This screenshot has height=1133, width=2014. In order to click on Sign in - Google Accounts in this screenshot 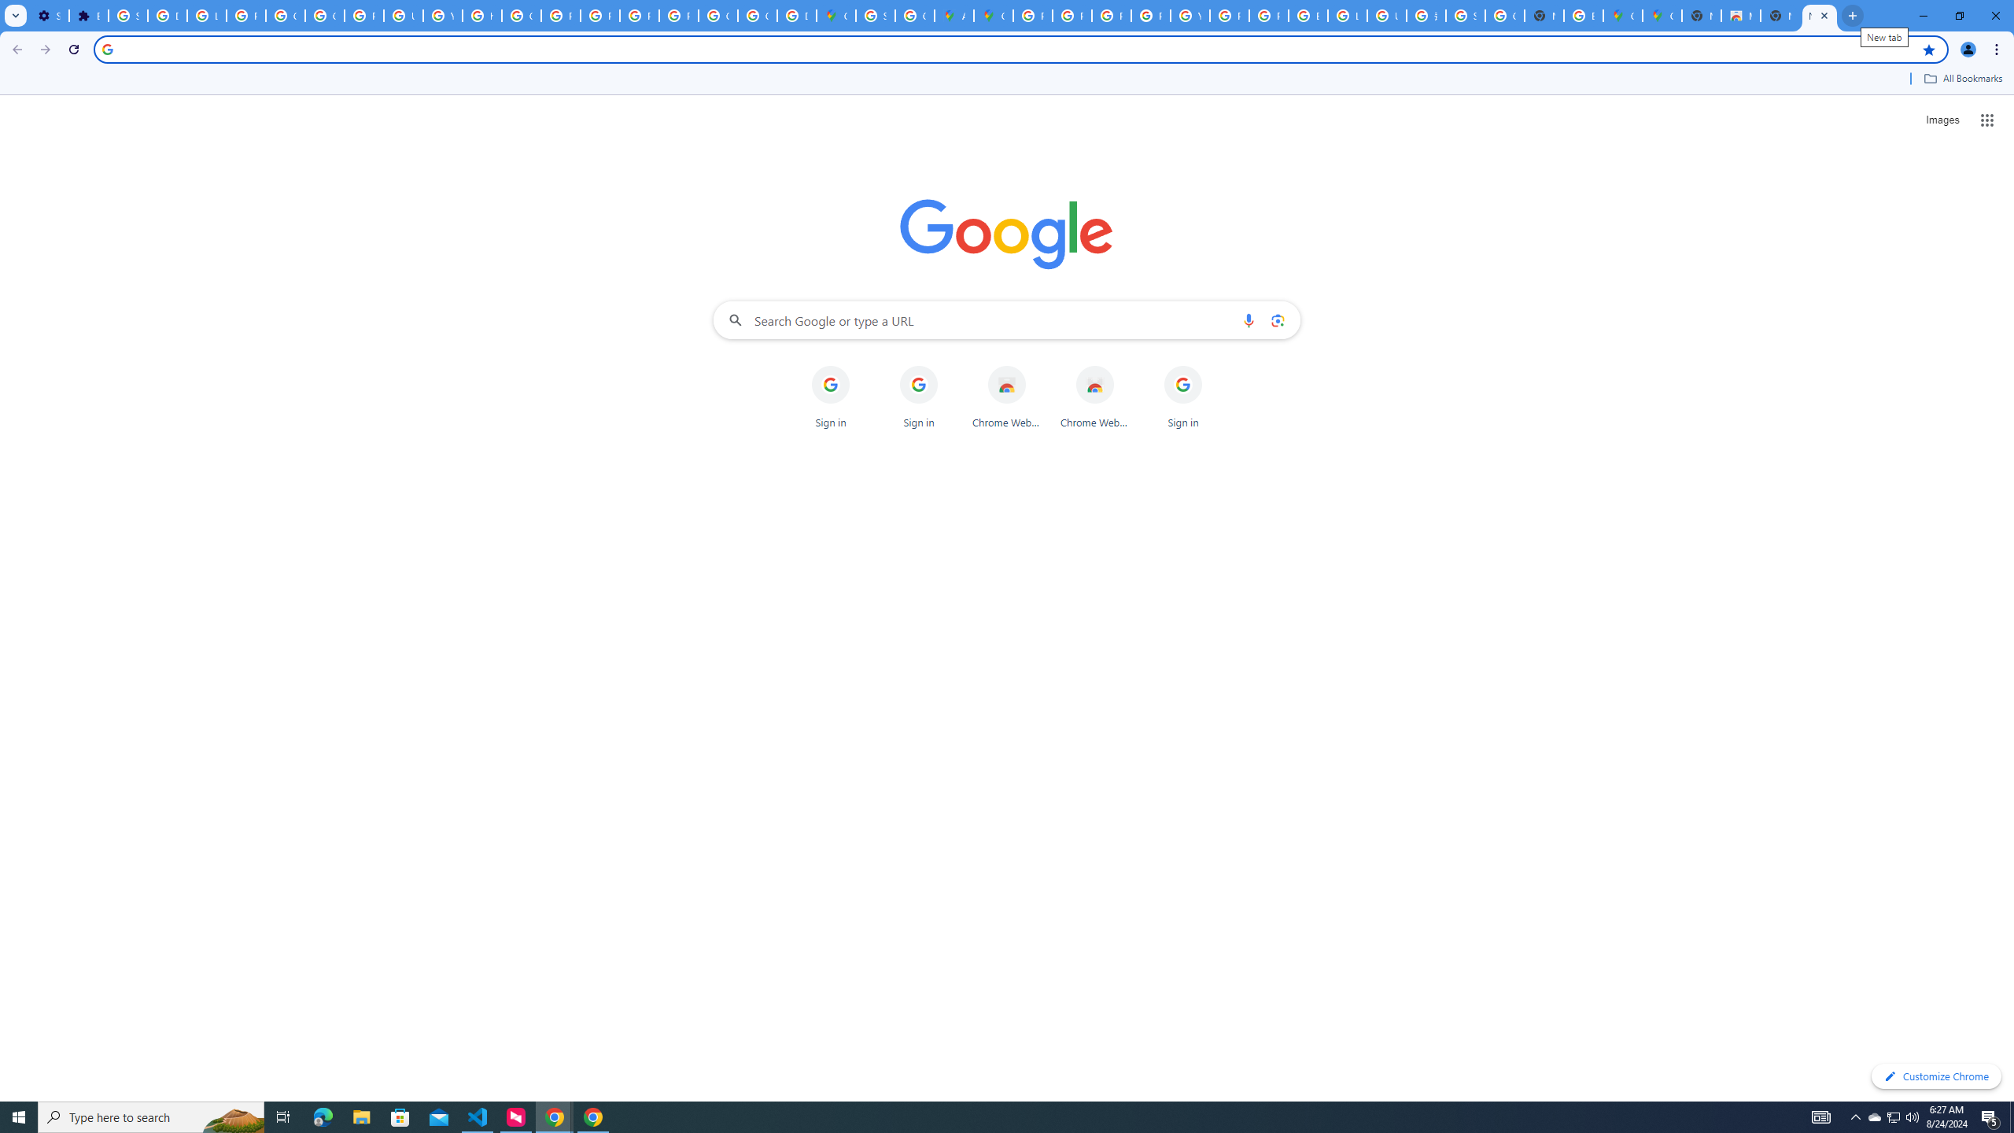, I will do `click(127, 16)`.